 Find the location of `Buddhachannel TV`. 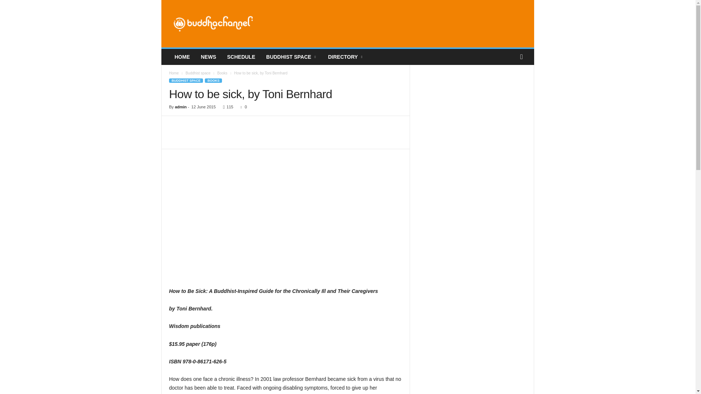

Buddhachannel TV is located at coordinates (213, 23).